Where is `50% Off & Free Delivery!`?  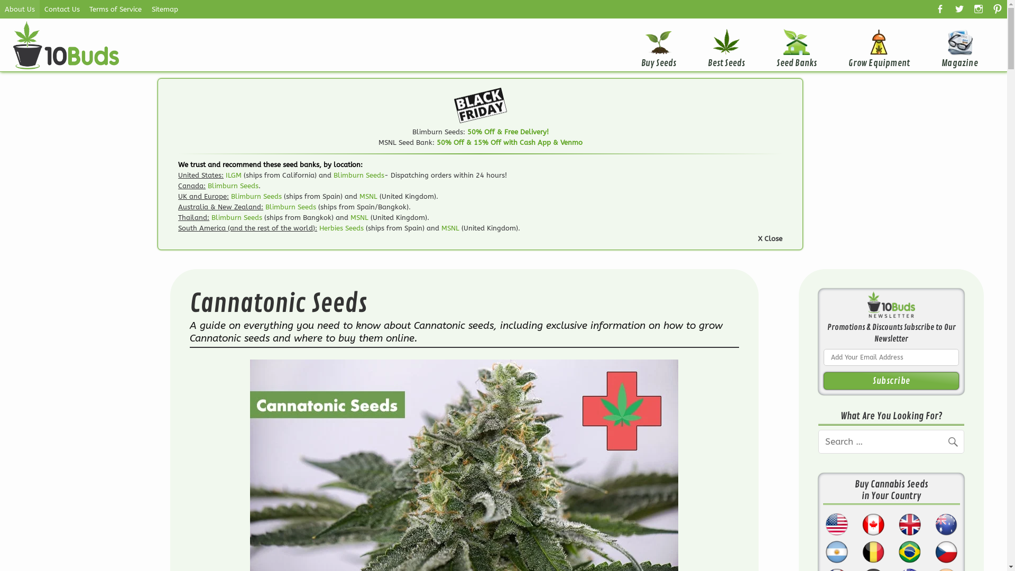
50% Off & Free Delivery! is located at coordinates (508, 132).